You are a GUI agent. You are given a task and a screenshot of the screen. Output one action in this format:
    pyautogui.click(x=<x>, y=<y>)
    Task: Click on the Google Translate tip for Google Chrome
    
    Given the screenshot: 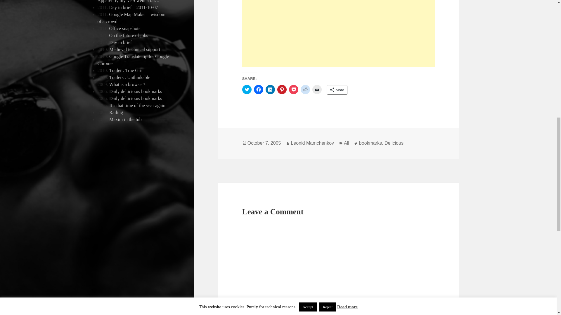 What is the action you would take?
    pyautogui.click(x=133, y=60)
    